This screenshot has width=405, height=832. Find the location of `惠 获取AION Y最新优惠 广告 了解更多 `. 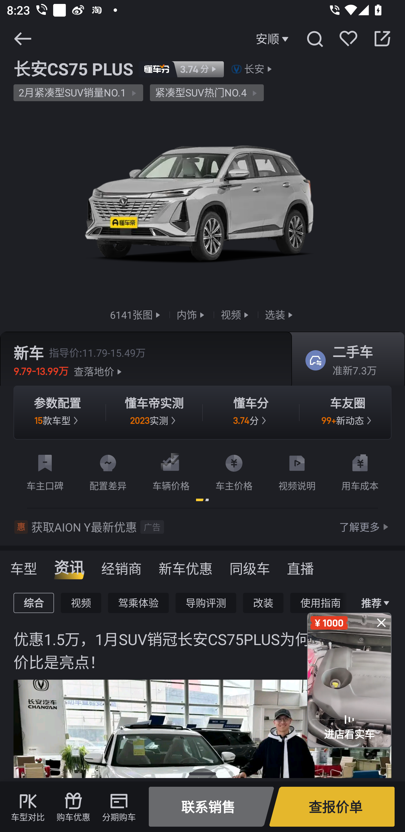

惠 获取AION Y最新优惠 广告 了解更多  is located at coordinates (202, 527).